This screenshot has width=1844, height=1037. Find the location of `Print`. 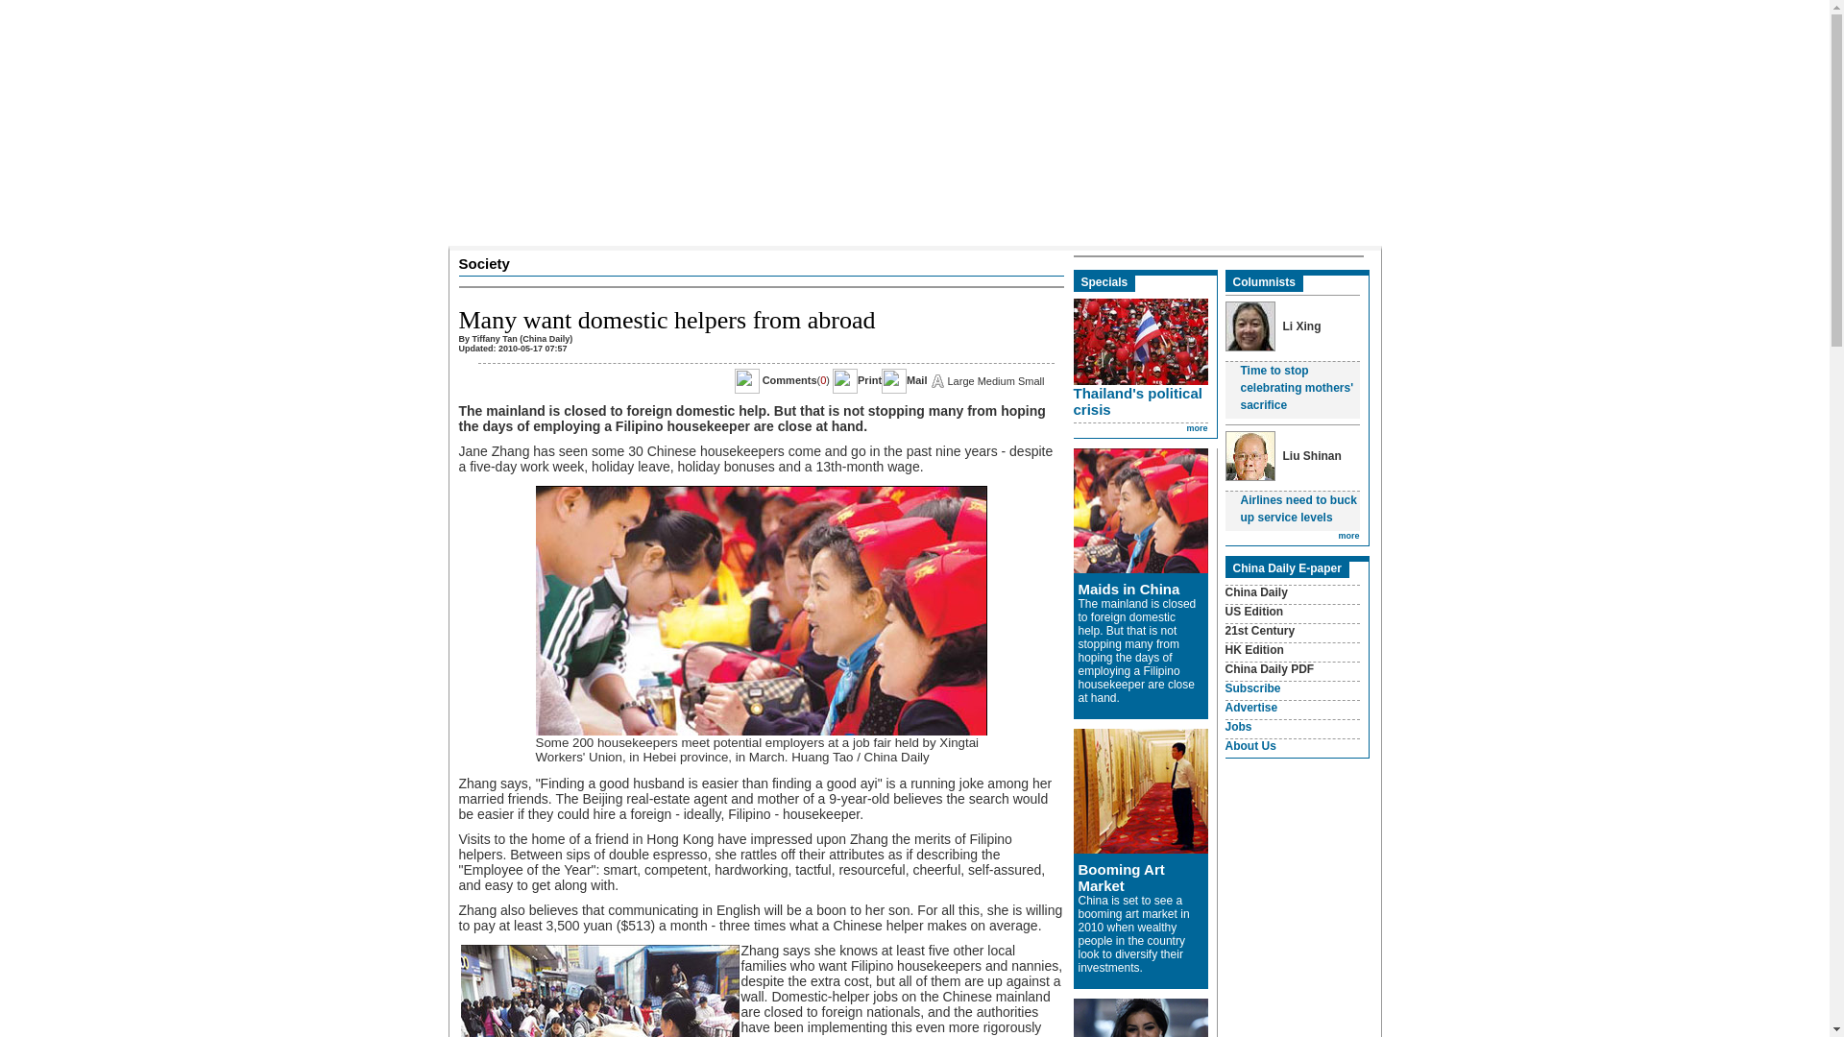

Print is located at coordinates (868, 379).